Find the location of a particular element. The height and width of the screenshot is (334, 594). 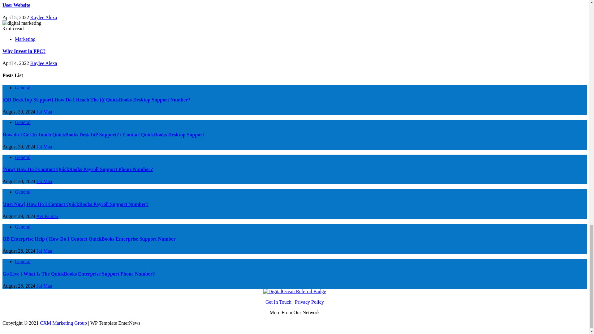

Marketing is located at coordinates (25, 39).